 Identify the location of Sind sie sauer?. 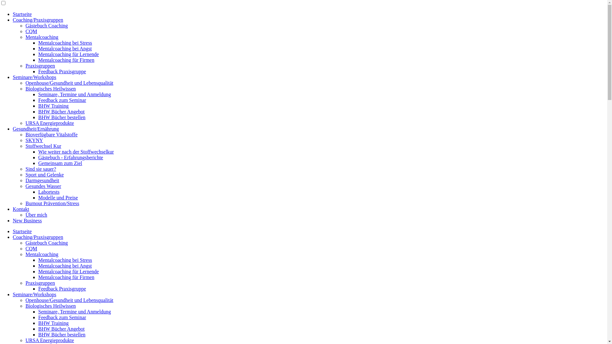
(41, 169).